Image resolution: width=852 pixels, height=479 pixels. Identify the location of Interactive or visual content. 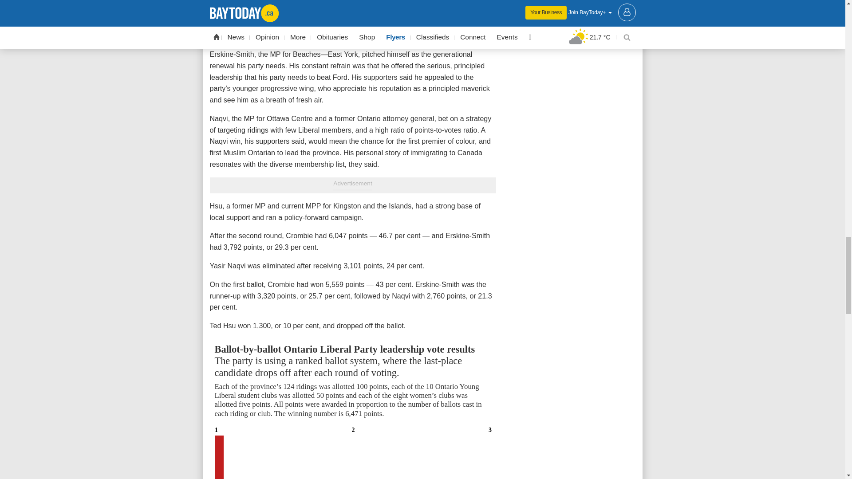
(352, 409).